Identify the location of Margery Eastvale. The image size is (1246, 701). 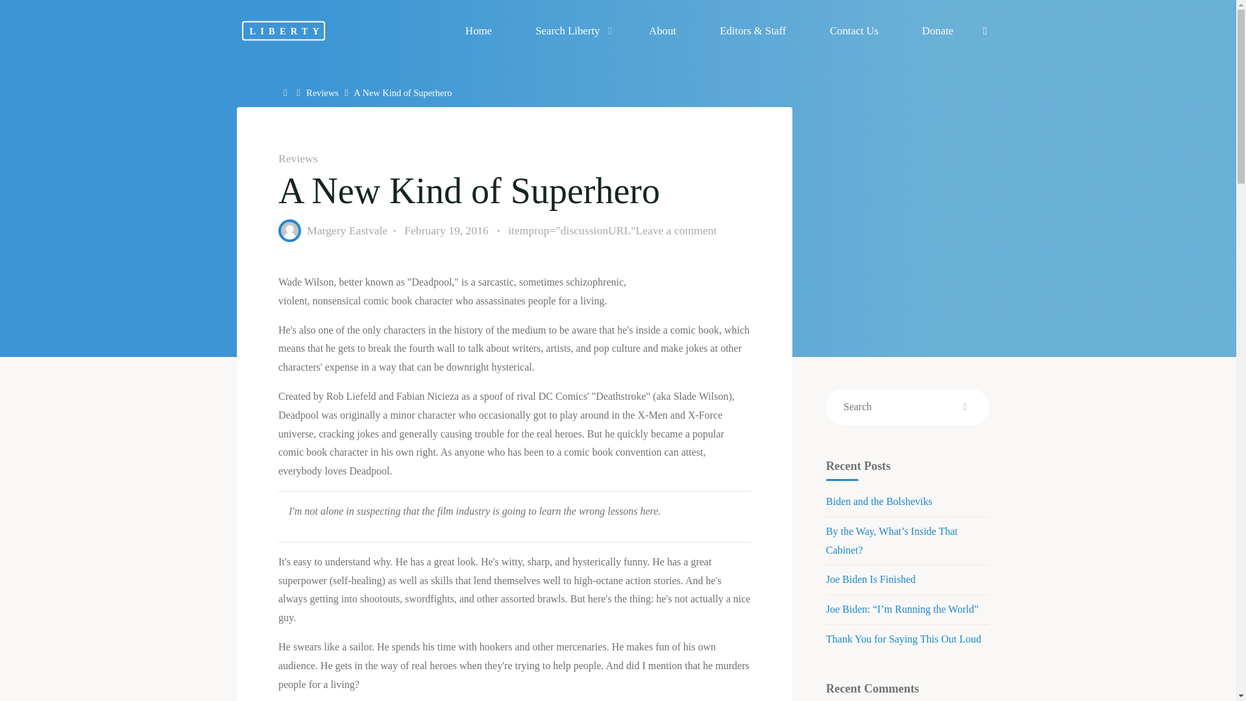
(347, 230).